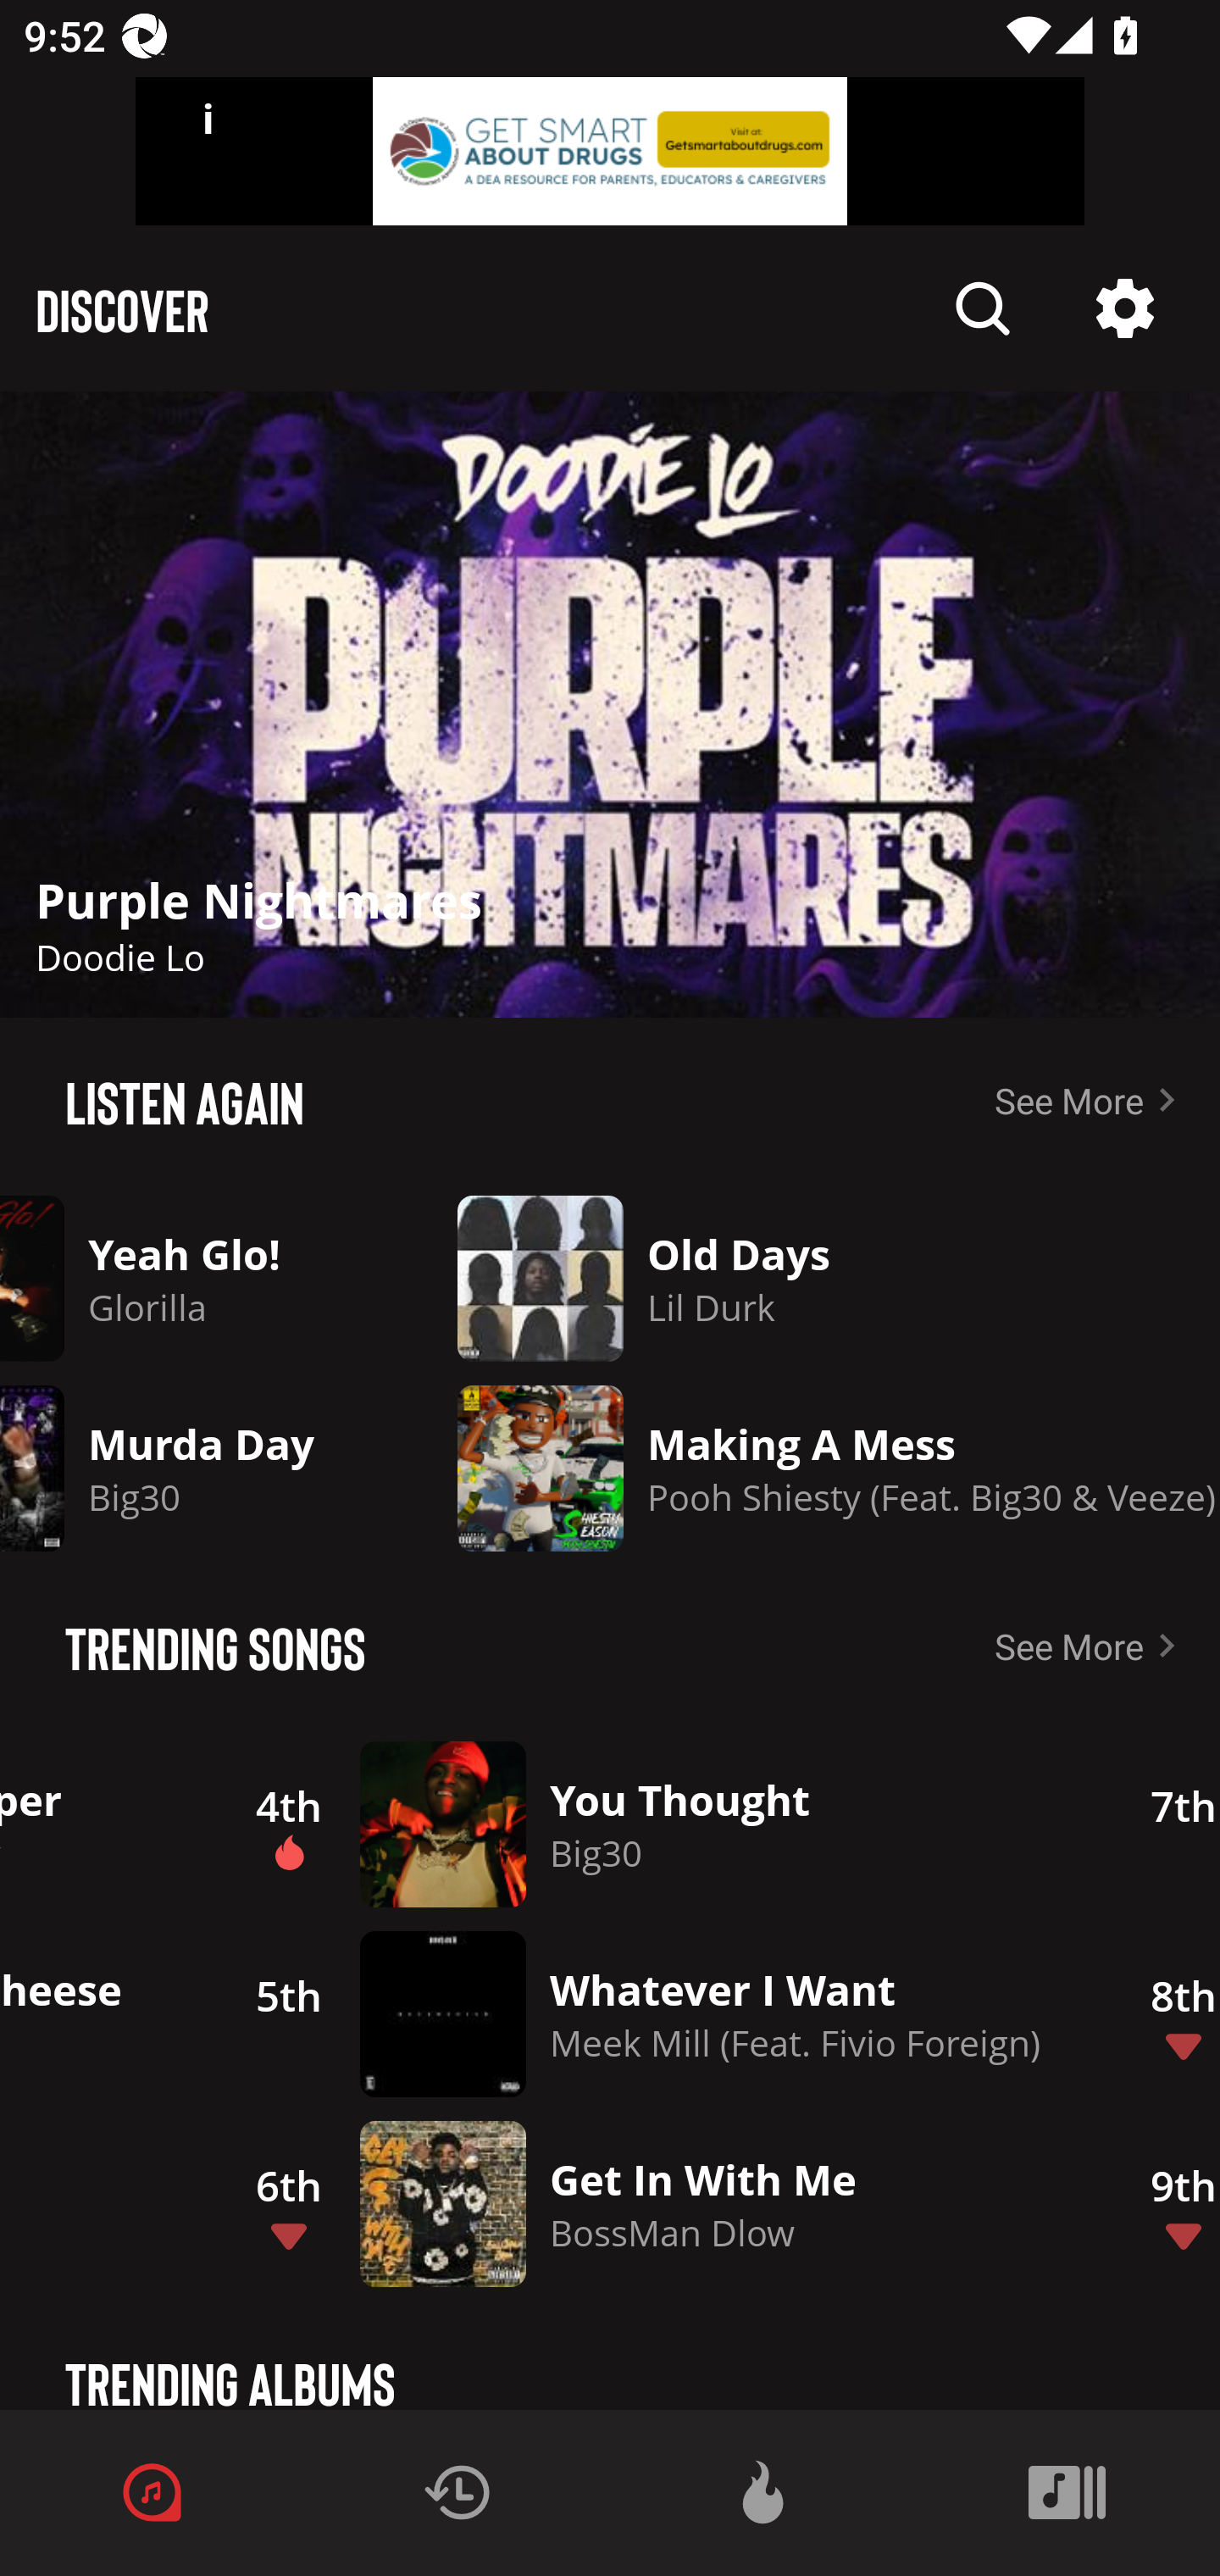 The width and height of the screenshot is (1220, 2576). I want to click on See More, so click(1091, 1100).